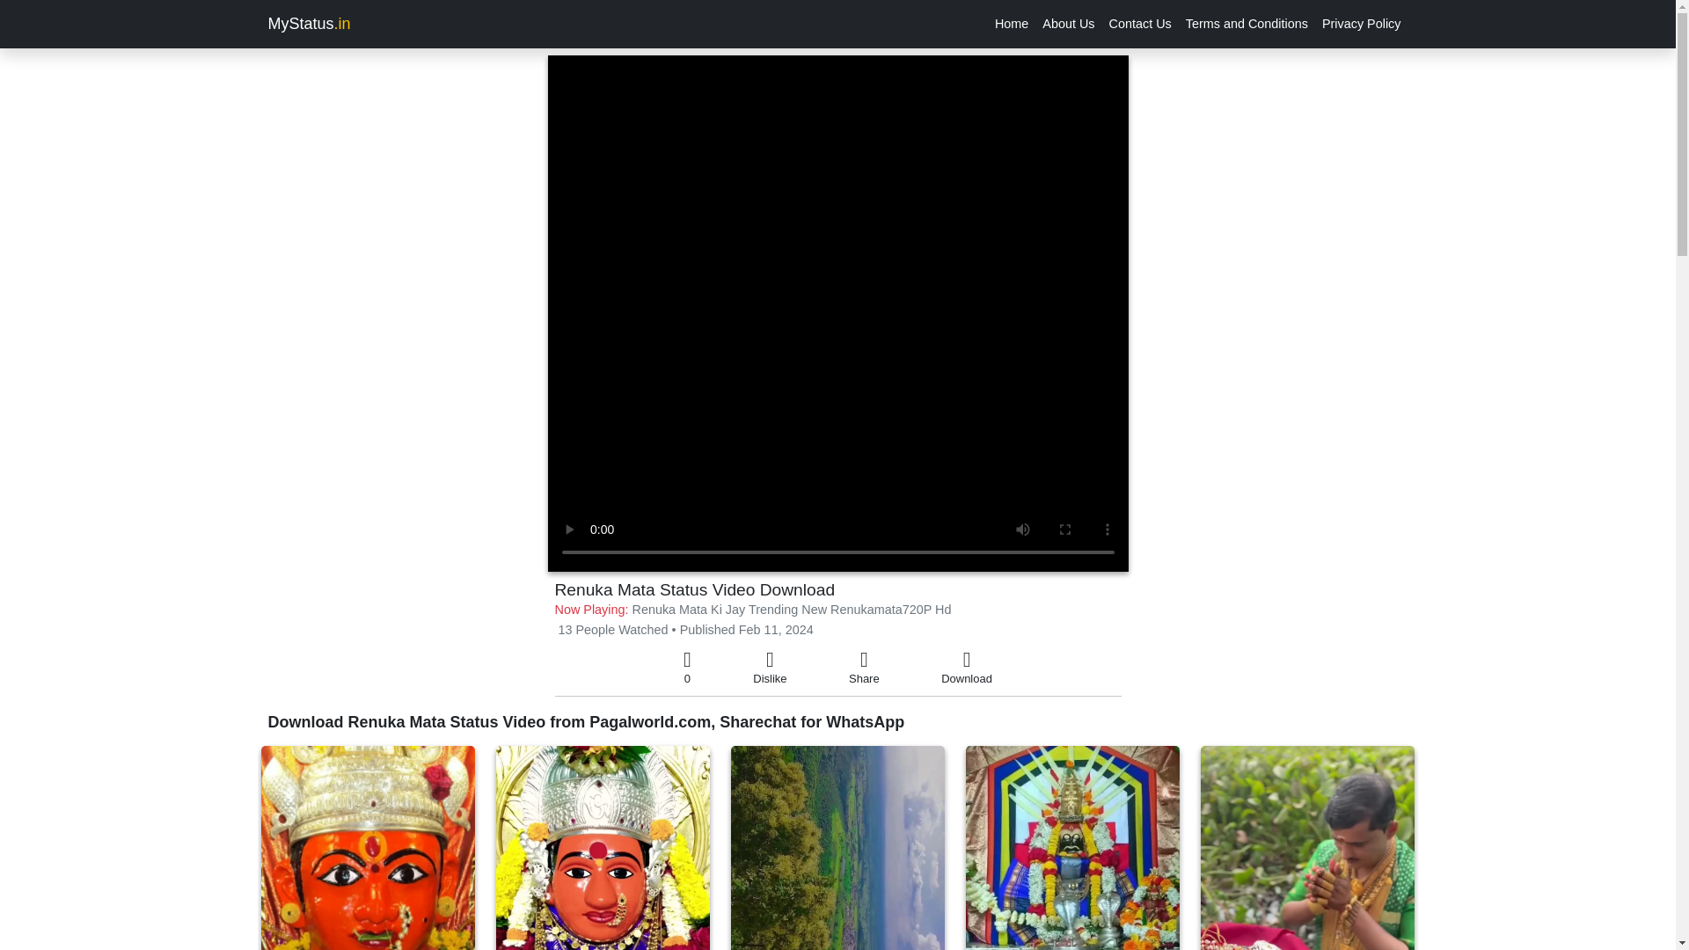  Describe the element at coordinates (864, 669) in the screenshot. I see `Share` at that location.